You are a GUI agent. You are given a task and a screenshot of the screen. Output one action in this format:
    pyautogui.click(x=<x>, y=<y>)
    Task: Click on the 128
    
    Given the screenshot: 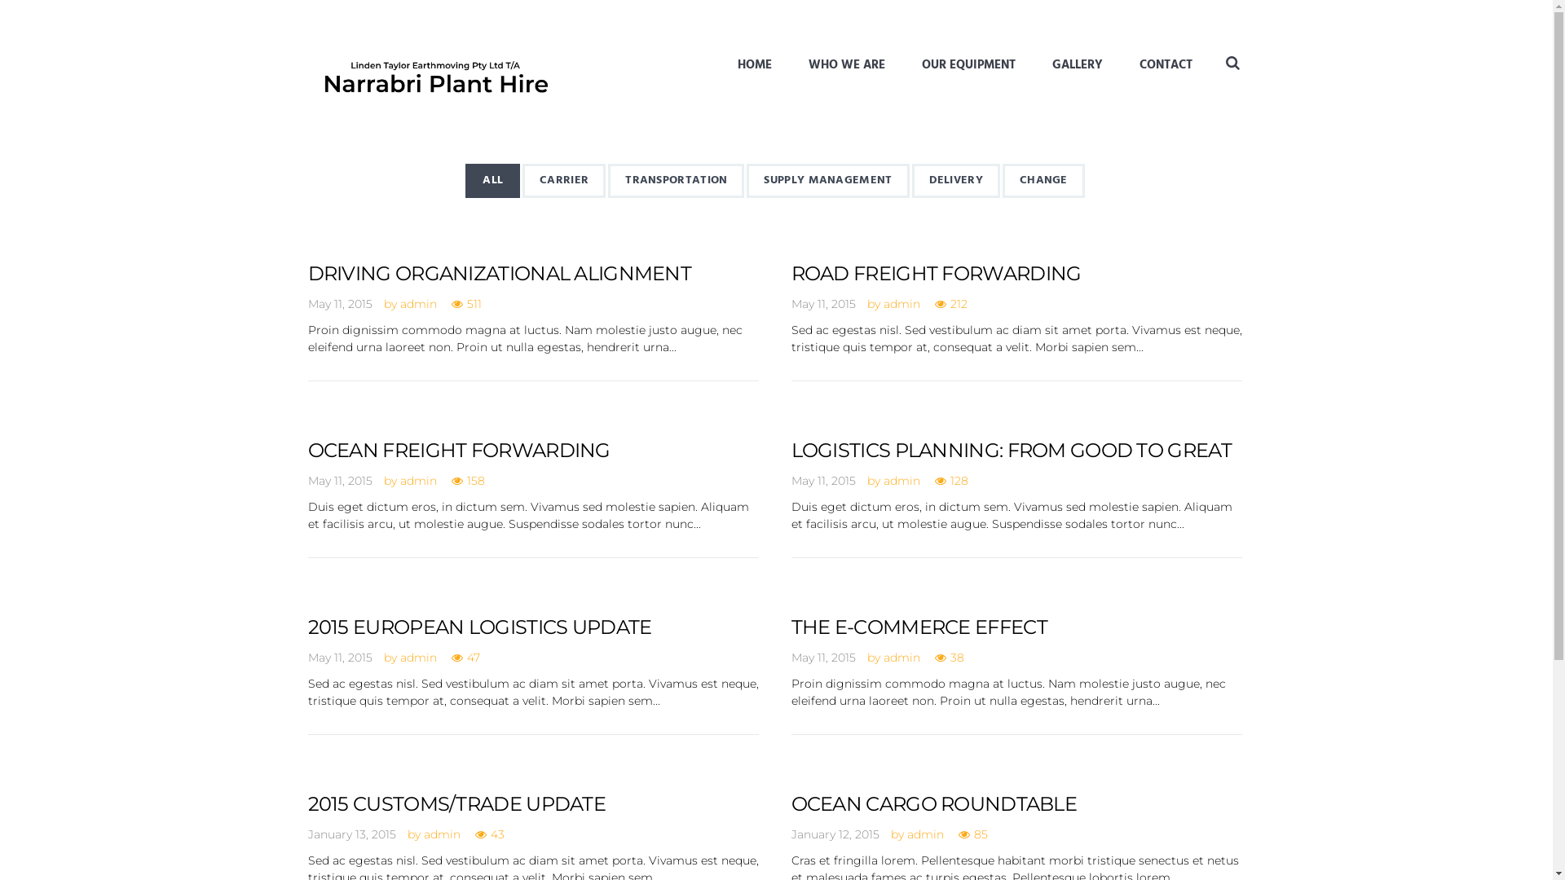 What is the action you would take?
    pyautogui.click(x=950, y=482)
    